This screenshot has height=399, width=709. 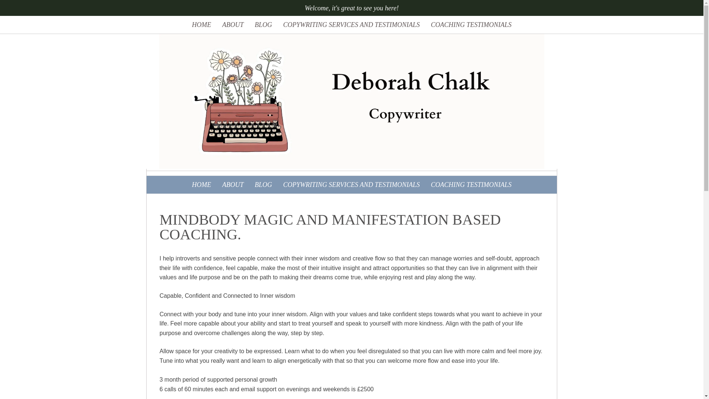 What do you see at coordinates (352, 24) in the screenshot?
I see `COPYWRITING SERVICES AND TESTIMONIALS` at bounding box center [352, 24].